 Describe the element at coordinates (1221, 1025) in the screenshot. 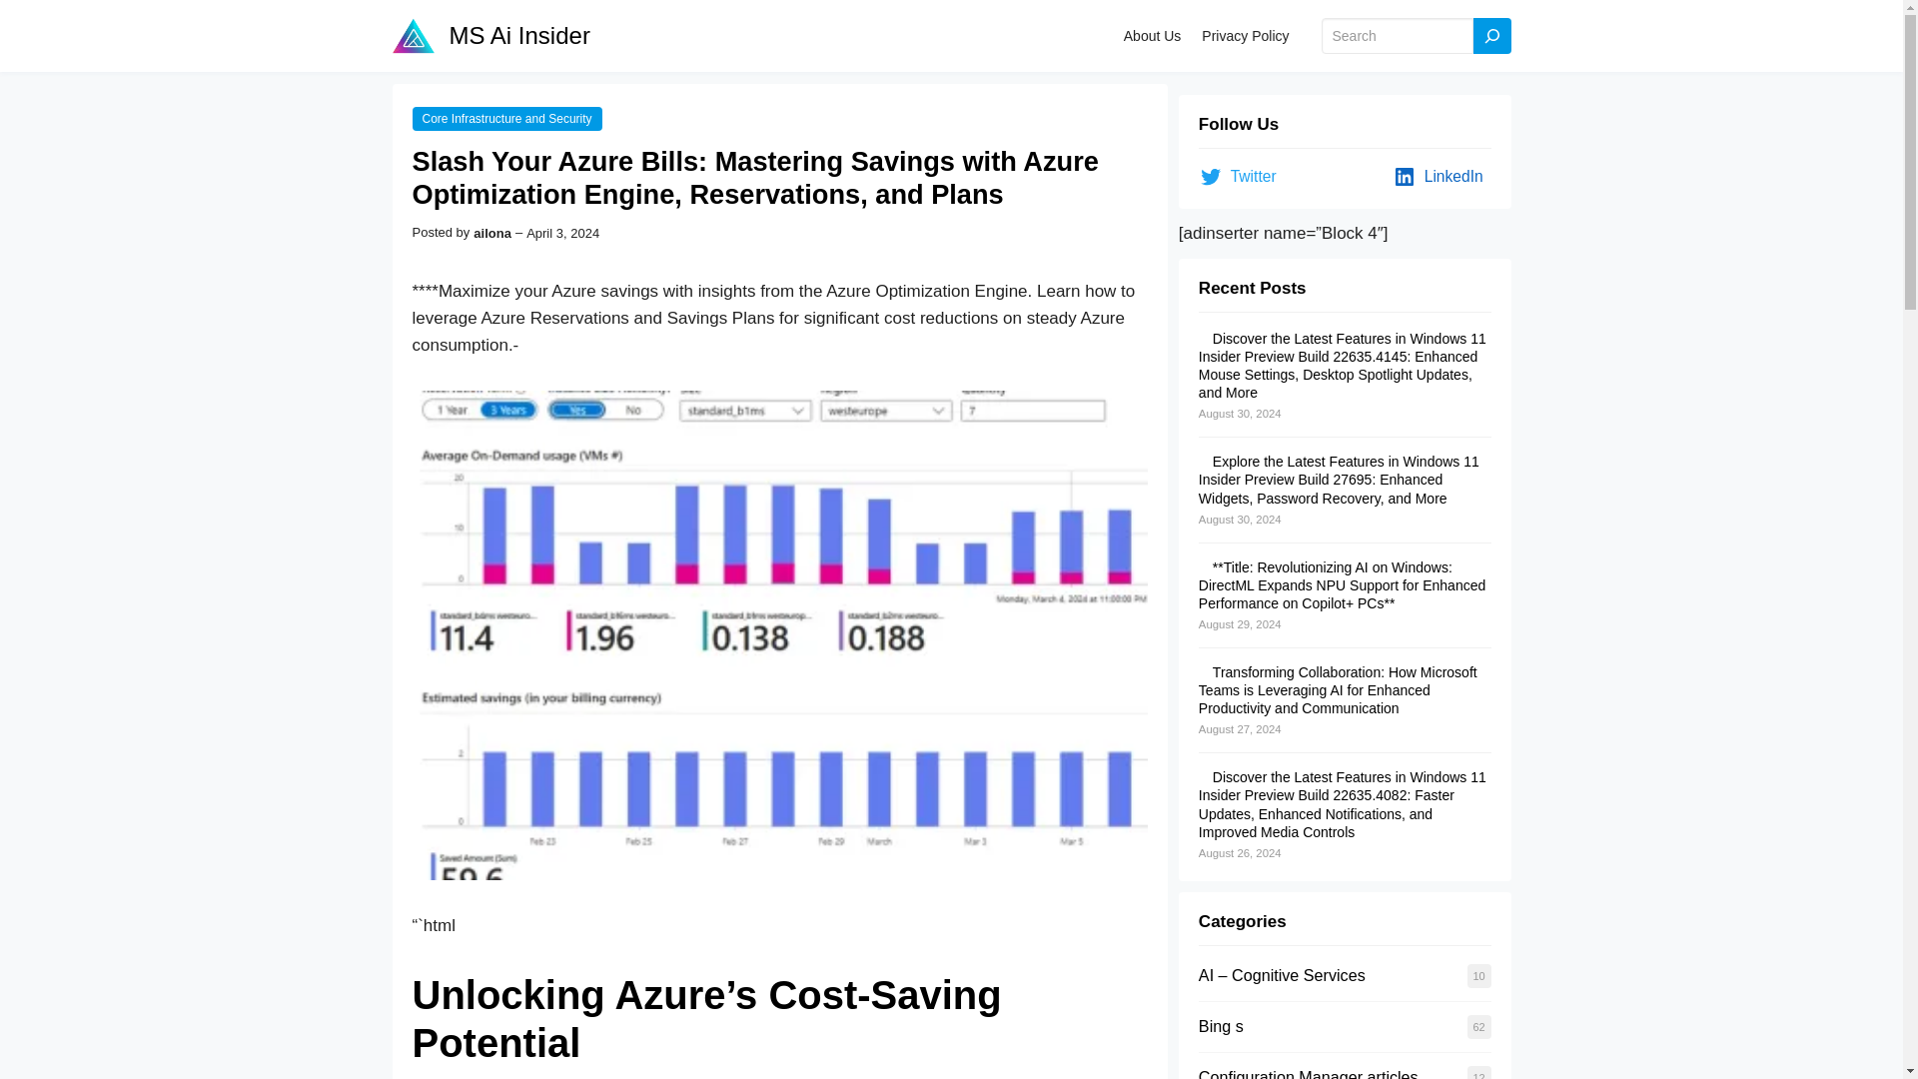

I see `Bing s` at that location.